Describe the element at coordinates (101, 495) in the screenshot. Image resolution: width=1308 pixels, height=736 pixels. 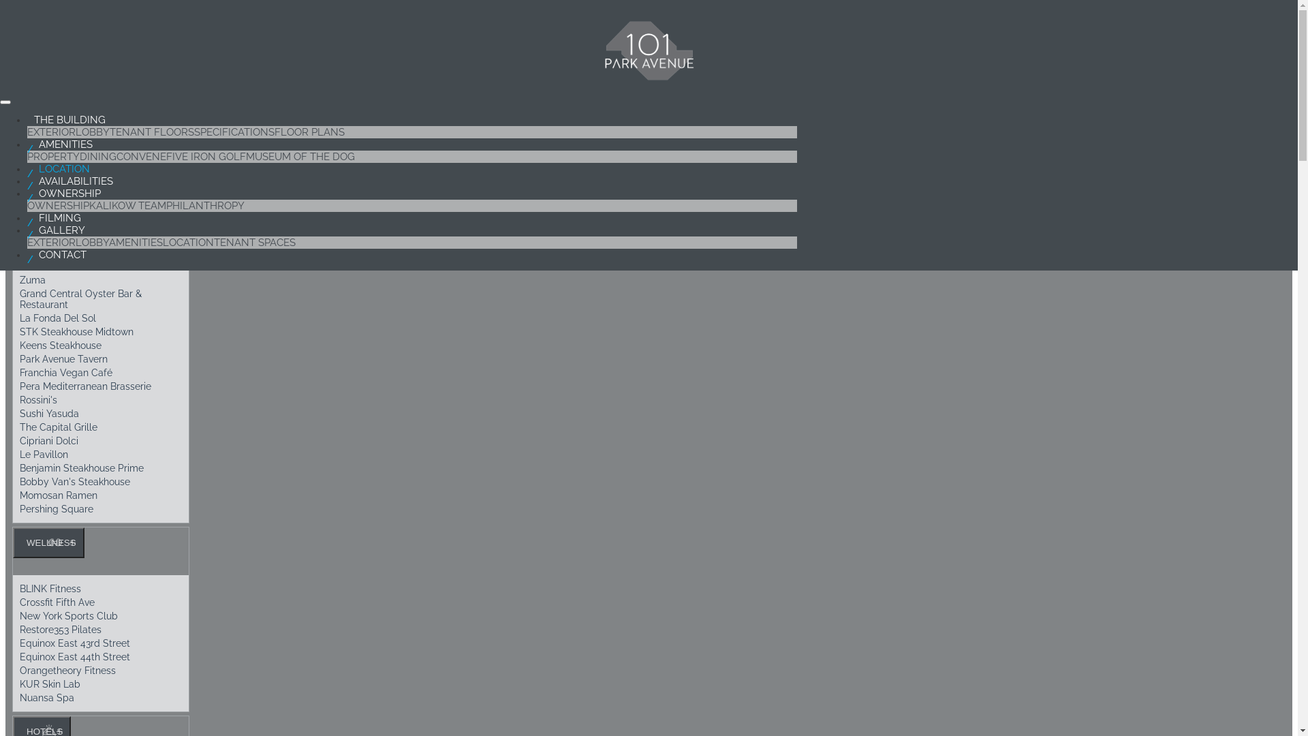
I see `Momosan Ramen` at that location.